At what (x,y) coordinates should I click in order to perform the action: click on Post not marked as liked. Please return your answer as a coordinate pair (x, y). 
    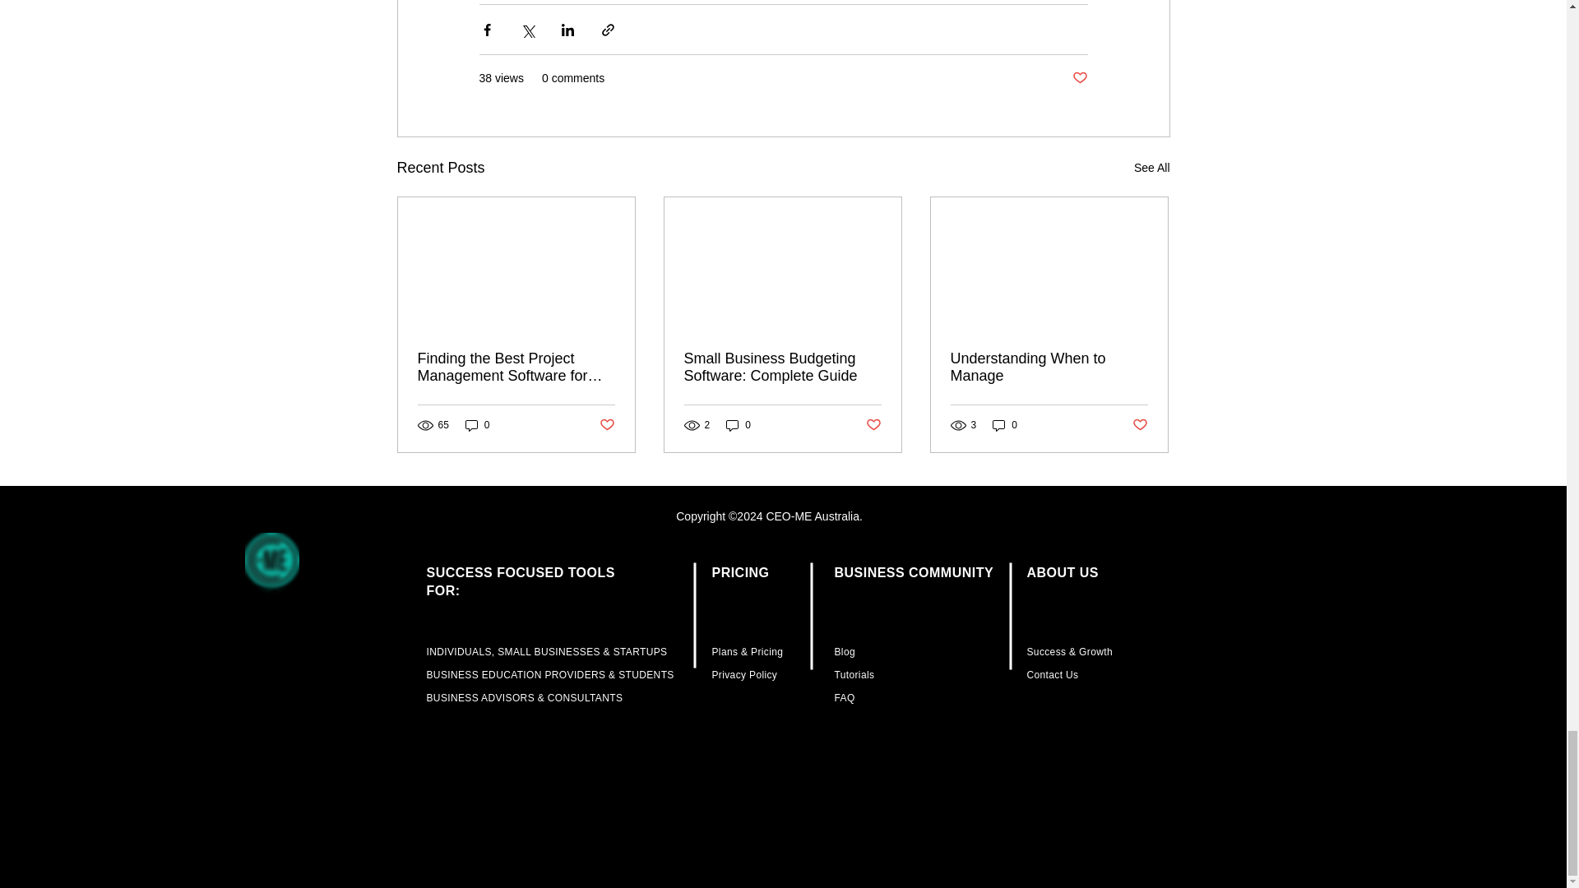
    Looking at the image, I should click on (605, 425).